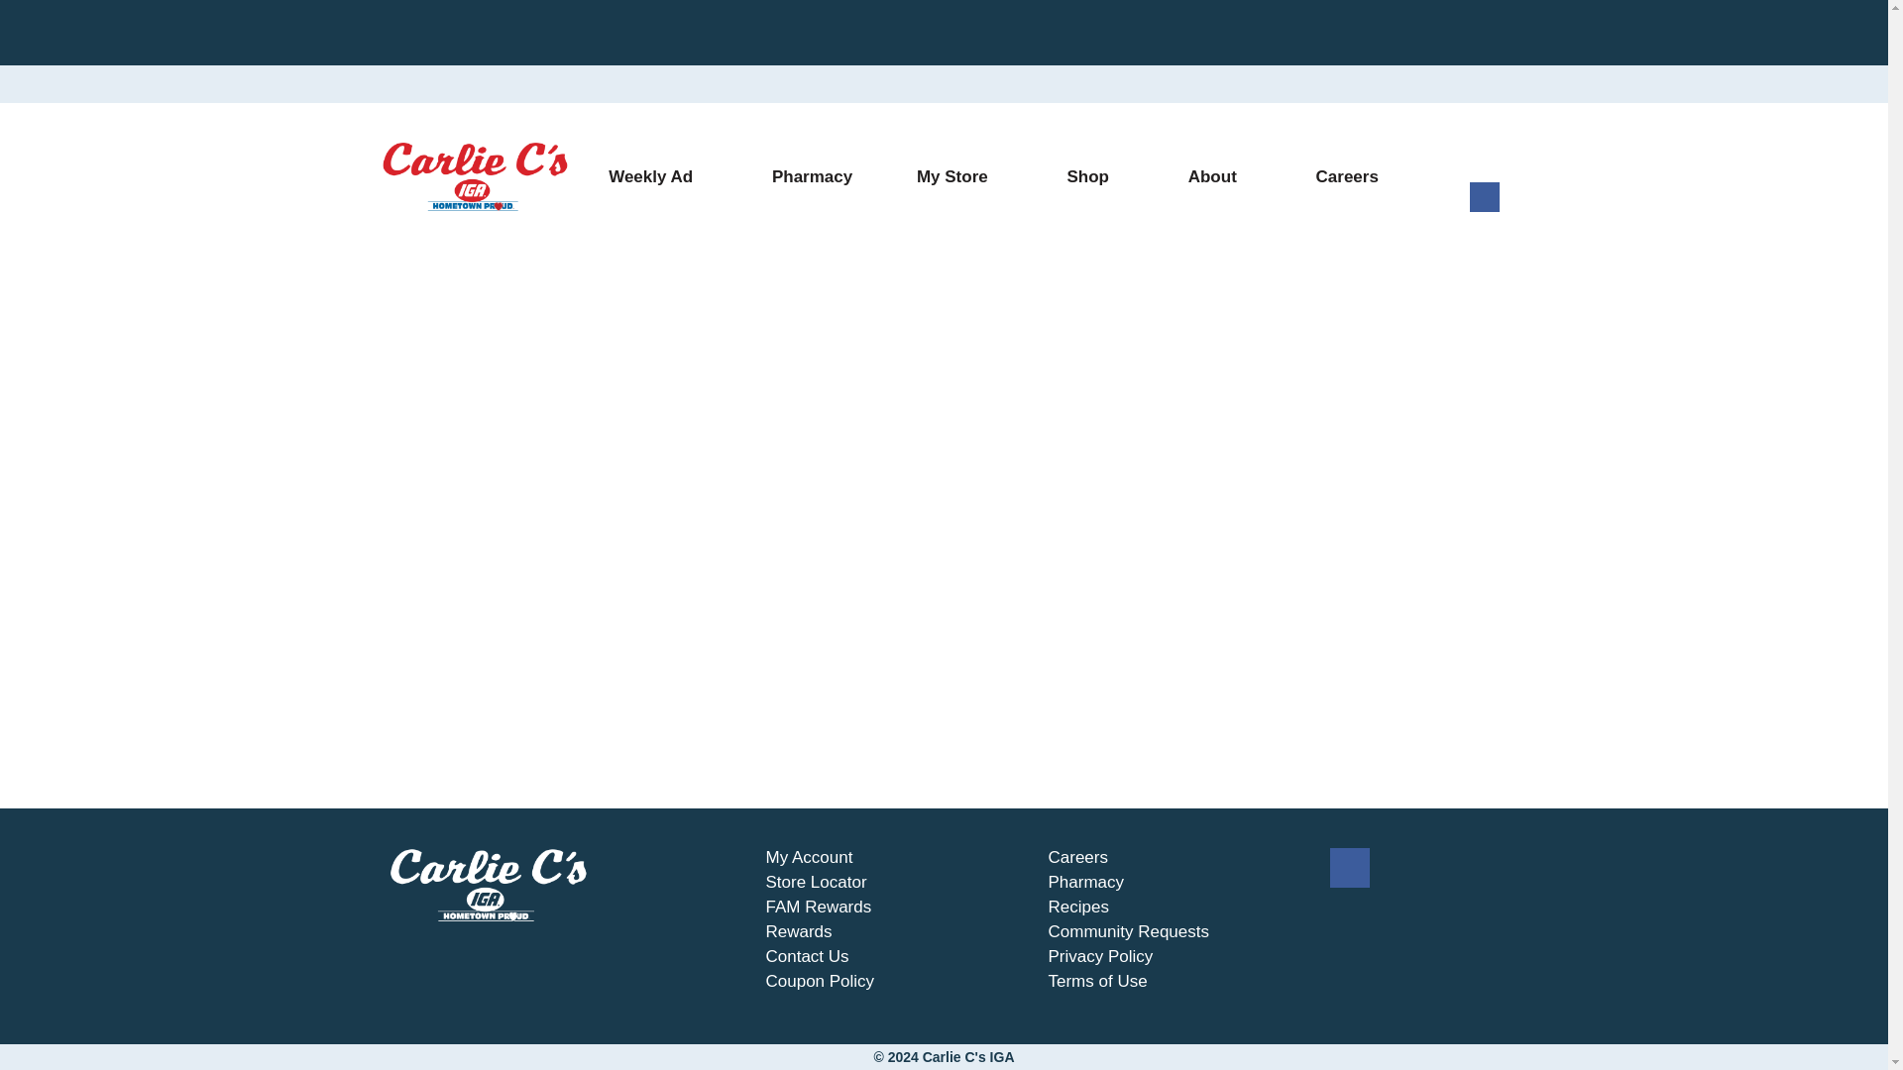 This screenshot has height=1070, width=1903. Describe the element at coordinates (658, 177) in the screenshot. I see `Weekly Ad` at that location.